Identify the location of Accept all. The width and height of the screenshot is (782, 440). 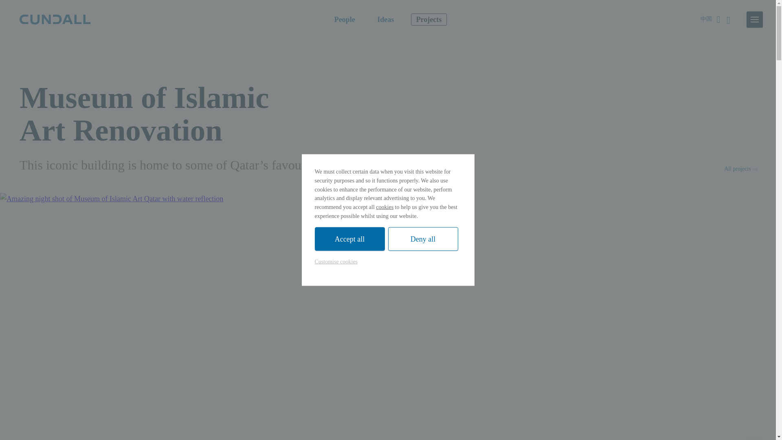
(349, 239).